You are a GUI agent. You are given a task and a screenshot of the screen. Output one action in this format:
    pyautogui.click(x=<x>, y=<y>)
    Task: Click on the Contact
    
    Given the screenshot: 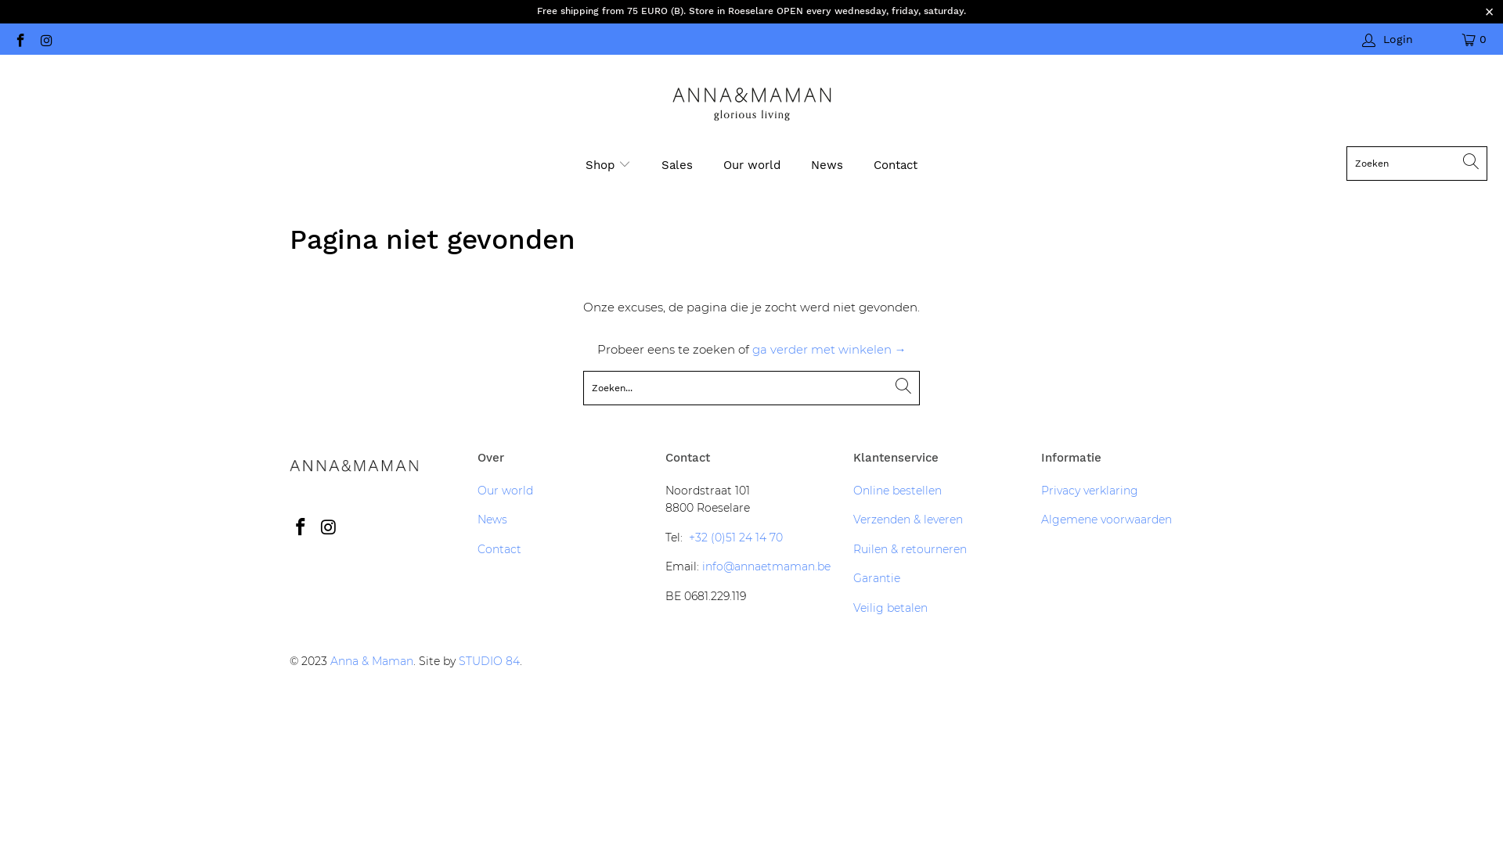 What is the action you would take?
    pyautogui.click(x=499, y=549)
    